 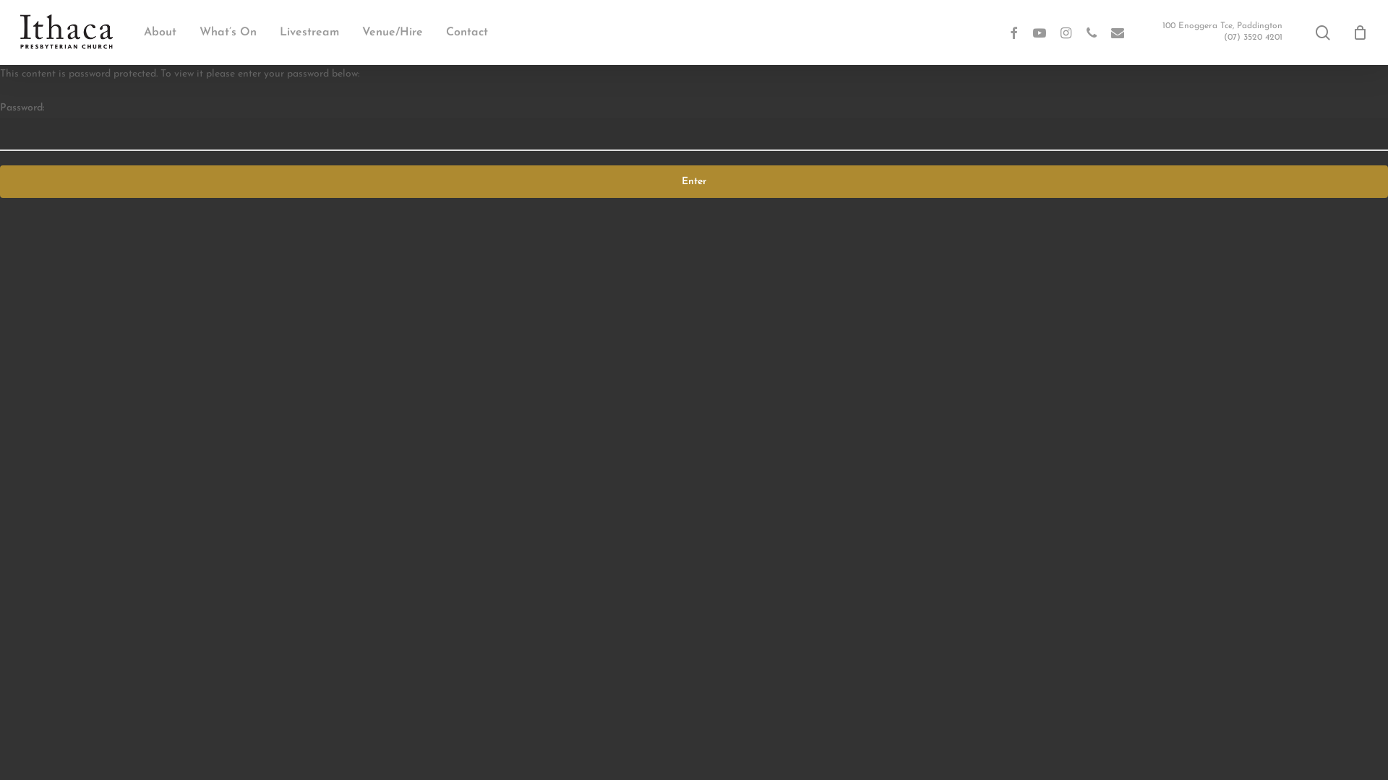 What do you see at coordinates (1066, 33) in the screenshot?
I see `Instagram` at bounding box center [1066, 33].